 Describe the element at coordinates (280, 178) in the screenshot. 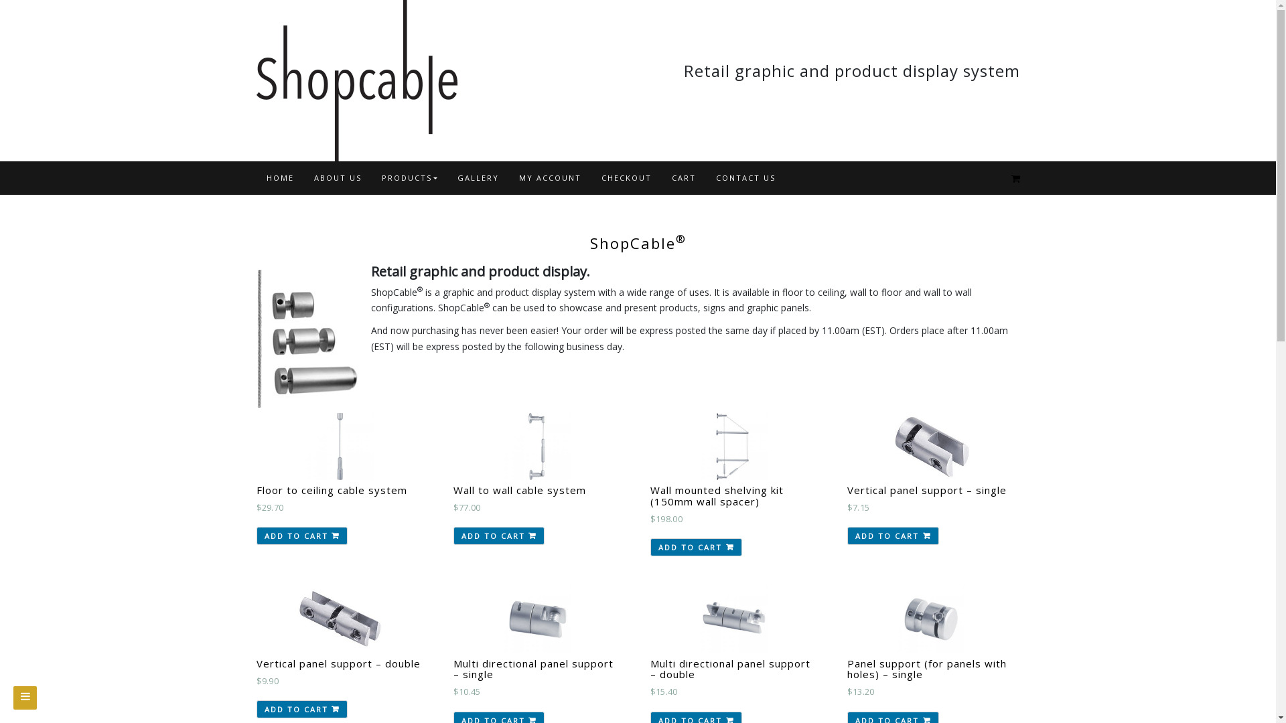

I see `HOME` at that location.